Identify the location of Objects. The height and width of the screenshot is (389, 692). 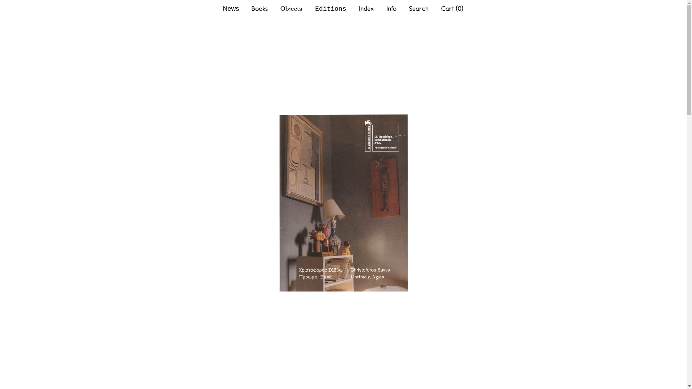
(291, 8).